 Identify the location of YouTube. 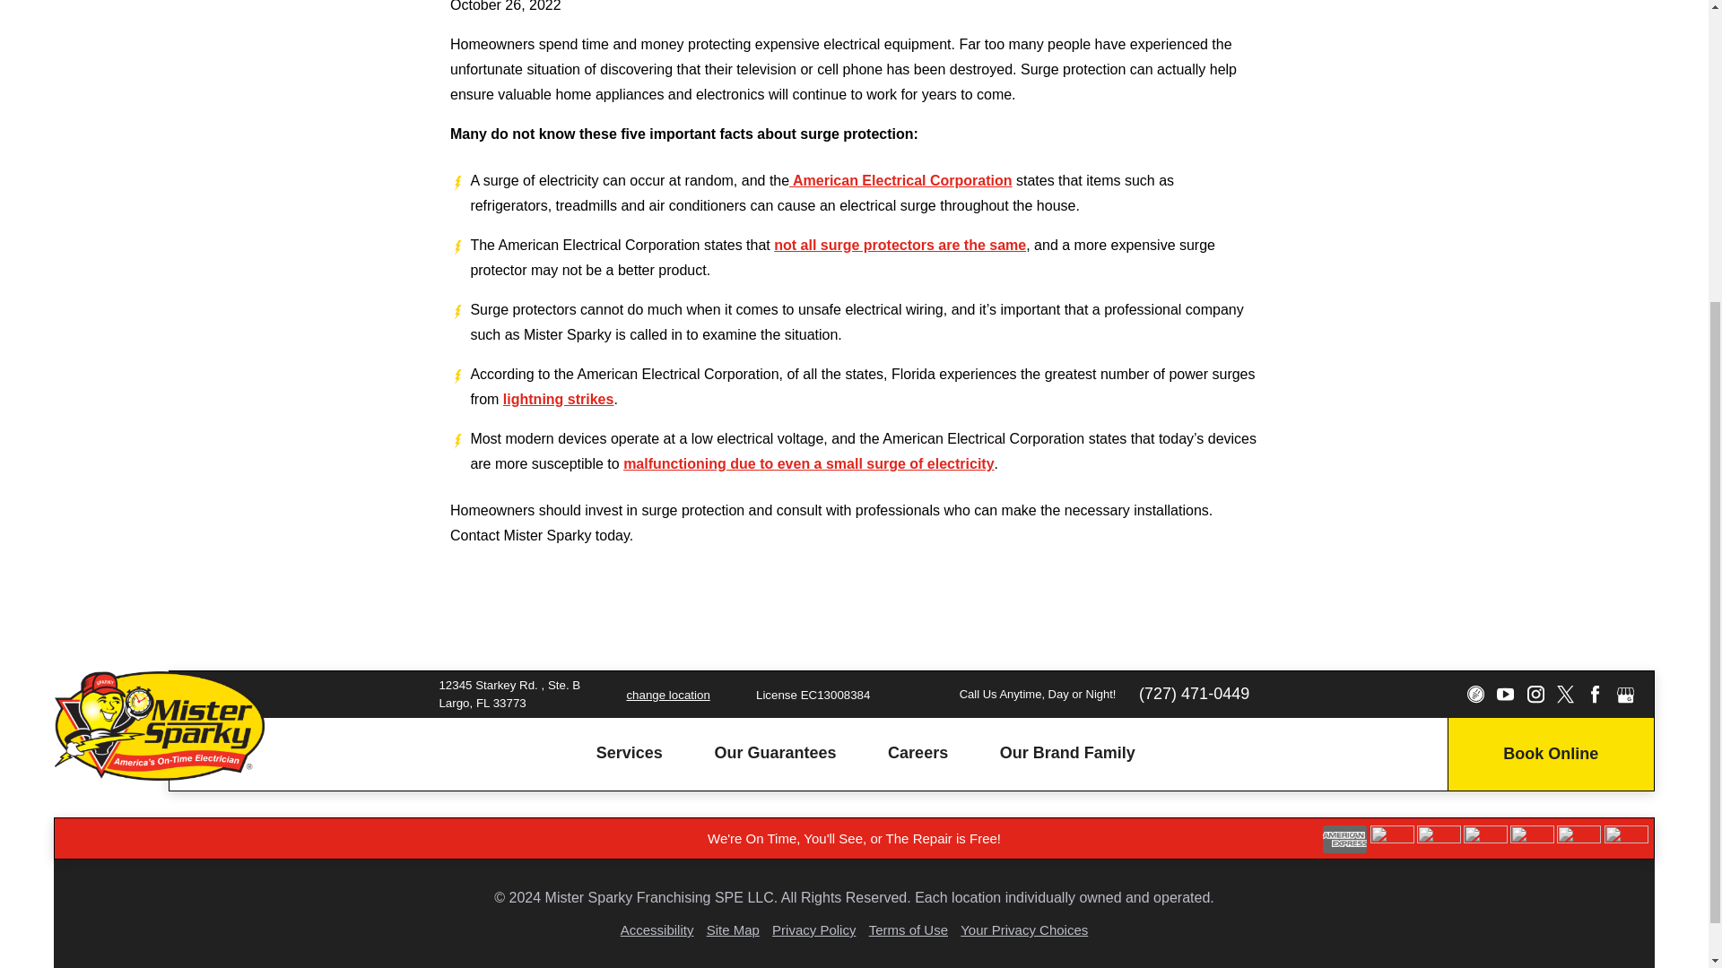
(1505, 694).